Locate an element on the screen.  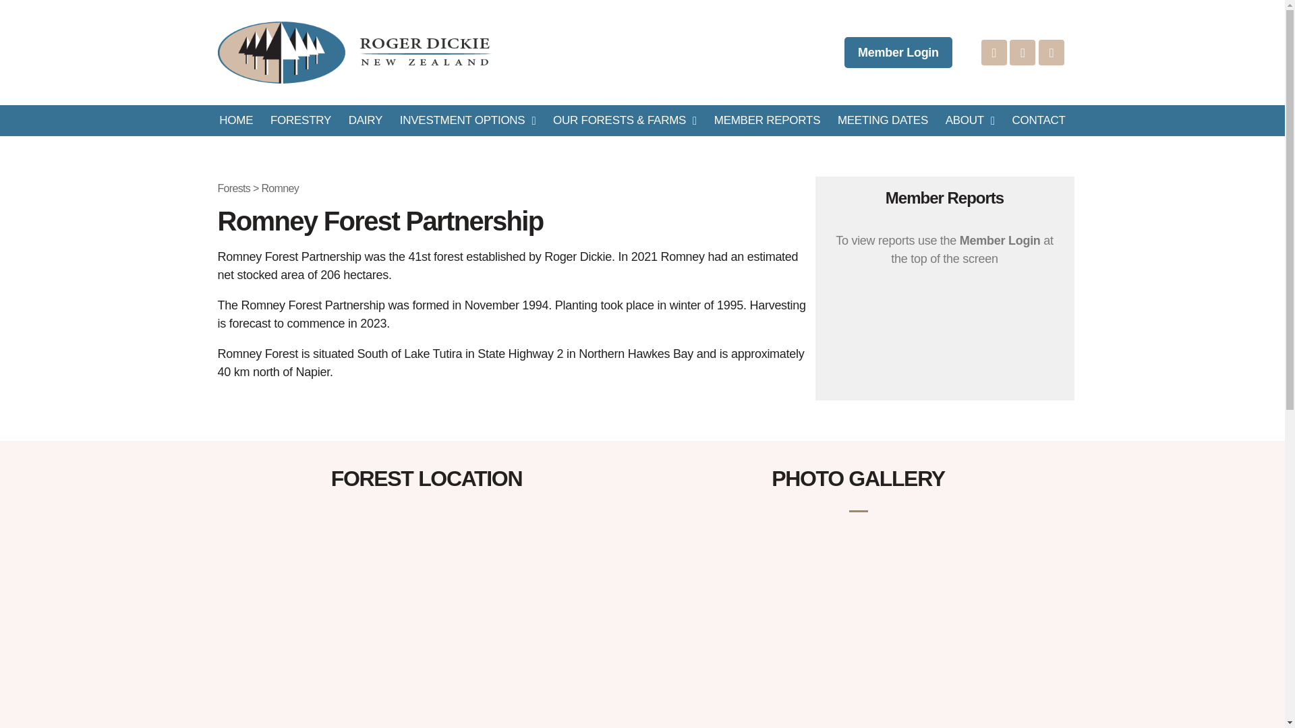
MEMBER REPORTS is located at coordinates (767, 120).